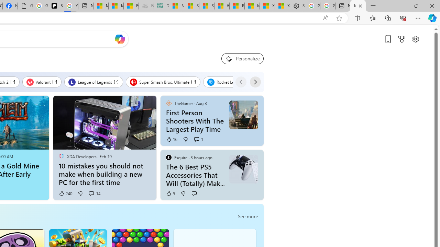 This screenshot has height=247, width=440. Describe the element at coordinates (91, 193) in the screenshot. I see `View comments 14 Comment` at that location.